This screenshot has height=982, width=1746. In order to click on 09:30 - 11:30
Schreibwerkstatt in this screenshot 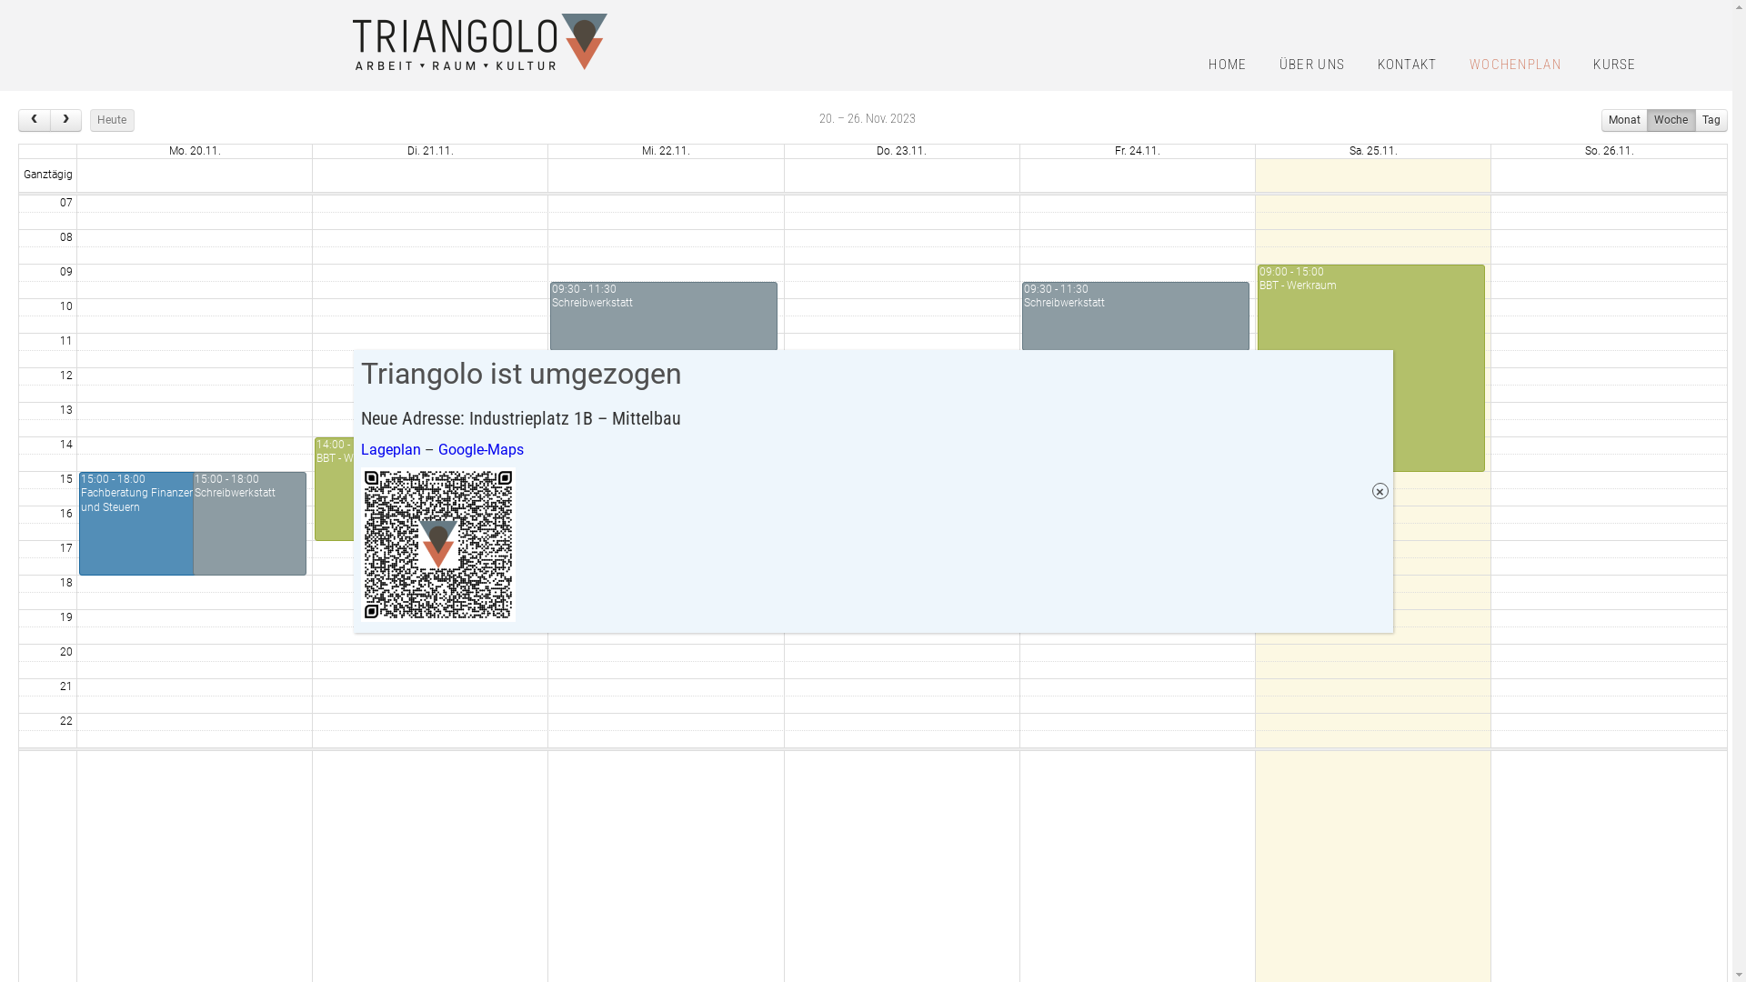, I will do `click(1136, 316)`.